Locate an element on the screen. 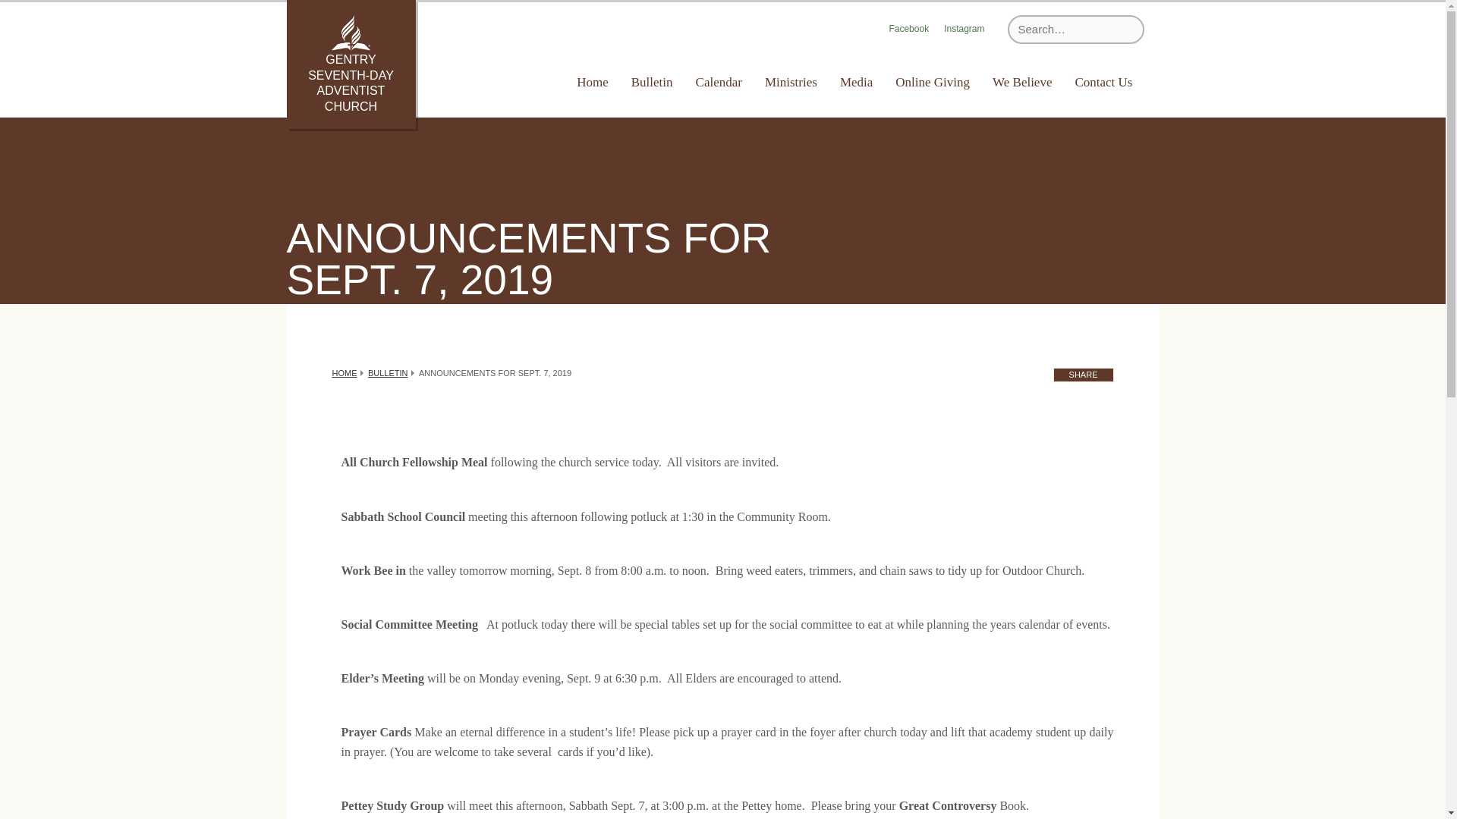 The image size is (1457, 819). Online Giving is located at coordinates (932, 82).